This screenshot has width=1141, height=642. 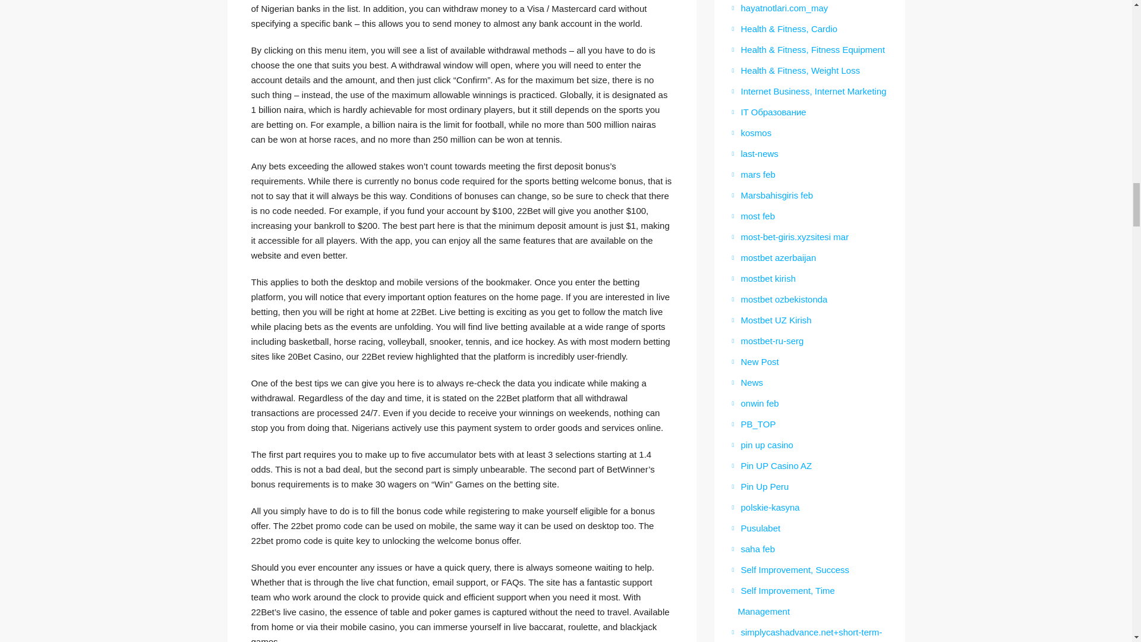 I want to click on Internet Business, Internet Marketing, so click(x=809, y=91).